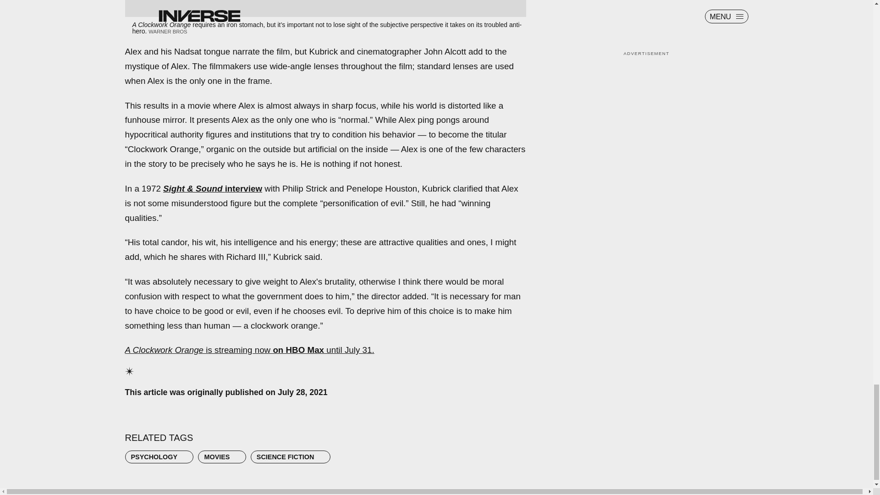  What do you see at coordinates (298, 350) in the screenshot?
I see `on HBO Max` at bounding box center [298, 350].